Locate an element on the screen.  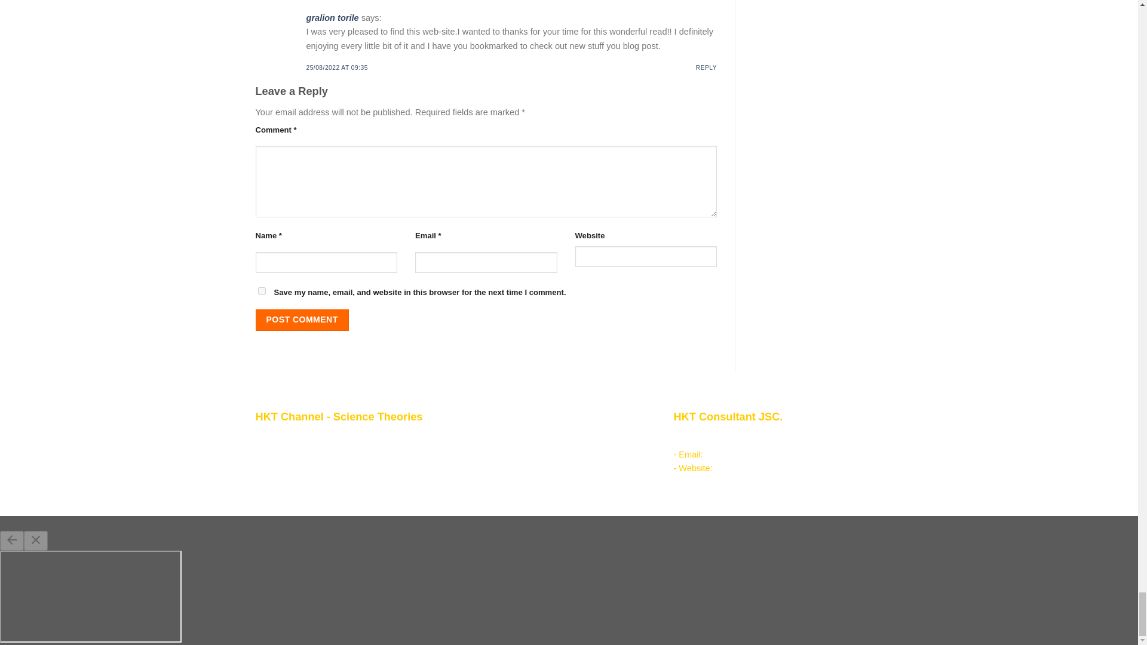
yes is located at coordinates (262, 290).